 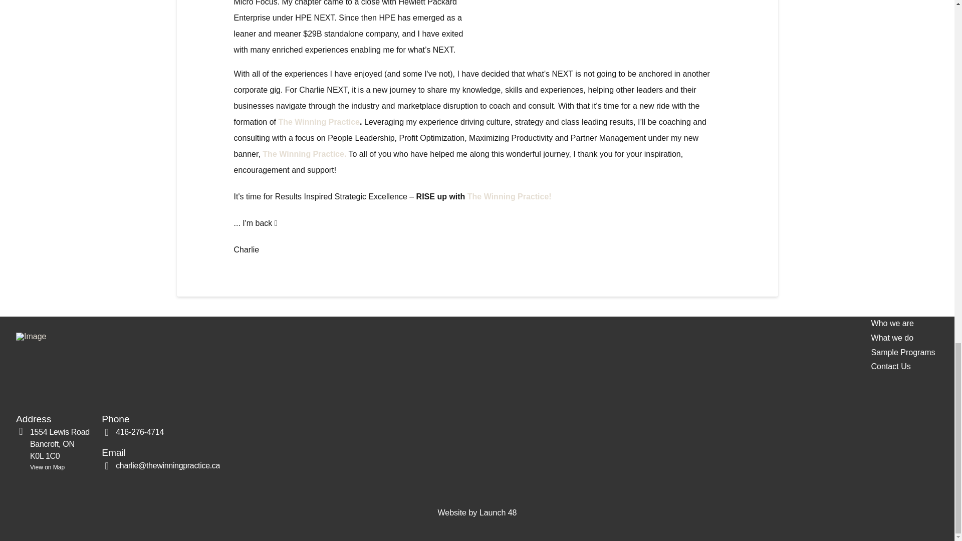 What do you see at coordinates (53, 448) in the screenshot?
I see `The Winning Practice` at bounding box center [53, 448].